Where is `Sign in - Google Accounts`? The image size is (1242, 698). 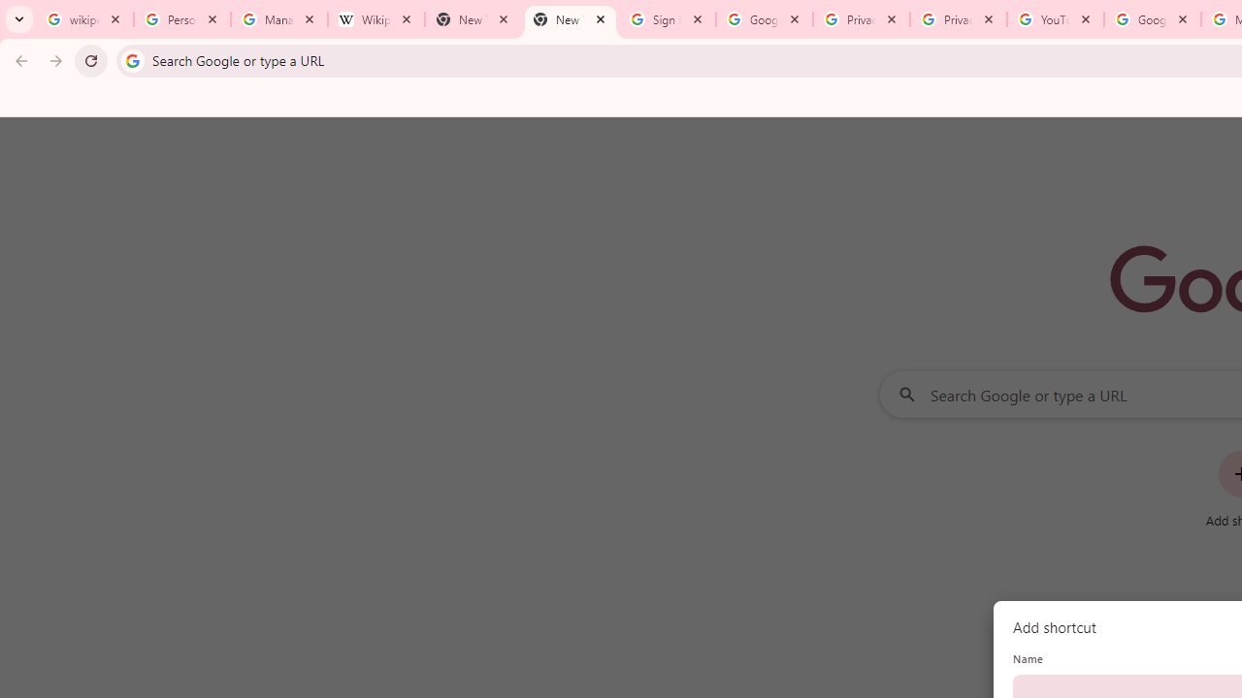
Sign in - Google Accounts is located at coordinates (668, 19).